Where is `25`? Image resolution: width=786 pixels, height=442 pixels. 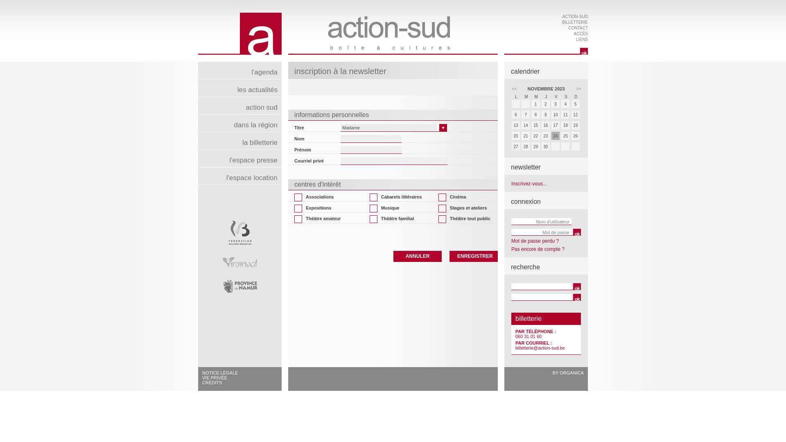
25 is located at coordinates (565, 136).